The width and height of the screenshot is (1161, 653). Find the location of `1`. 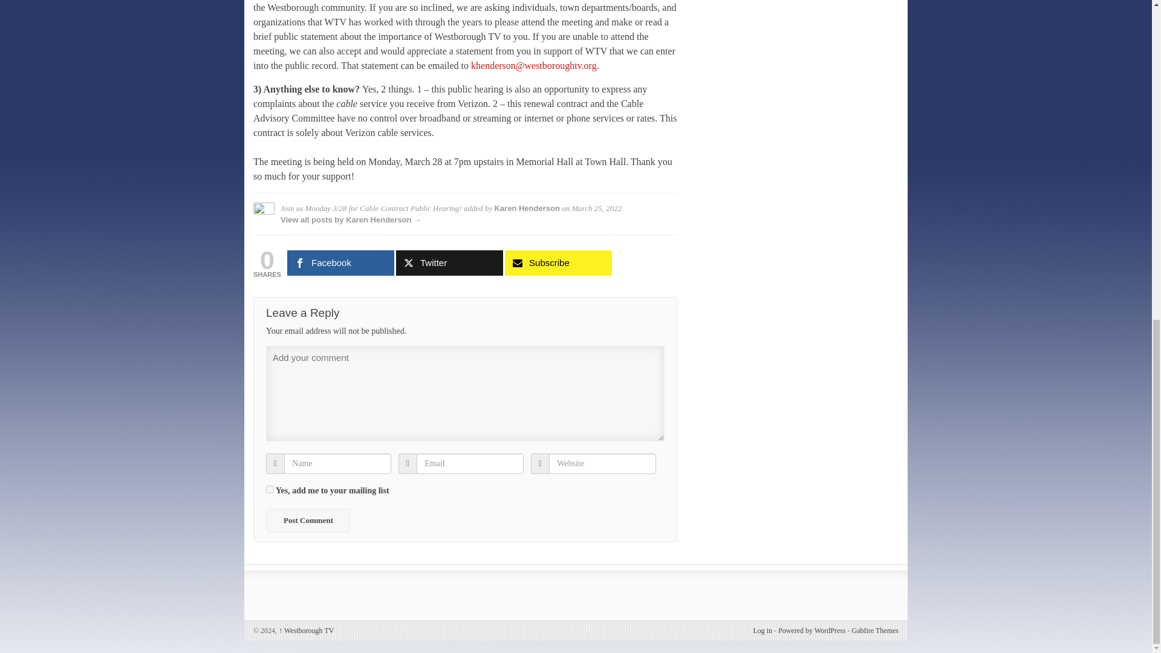

1 is located at coordinates (270, 490).